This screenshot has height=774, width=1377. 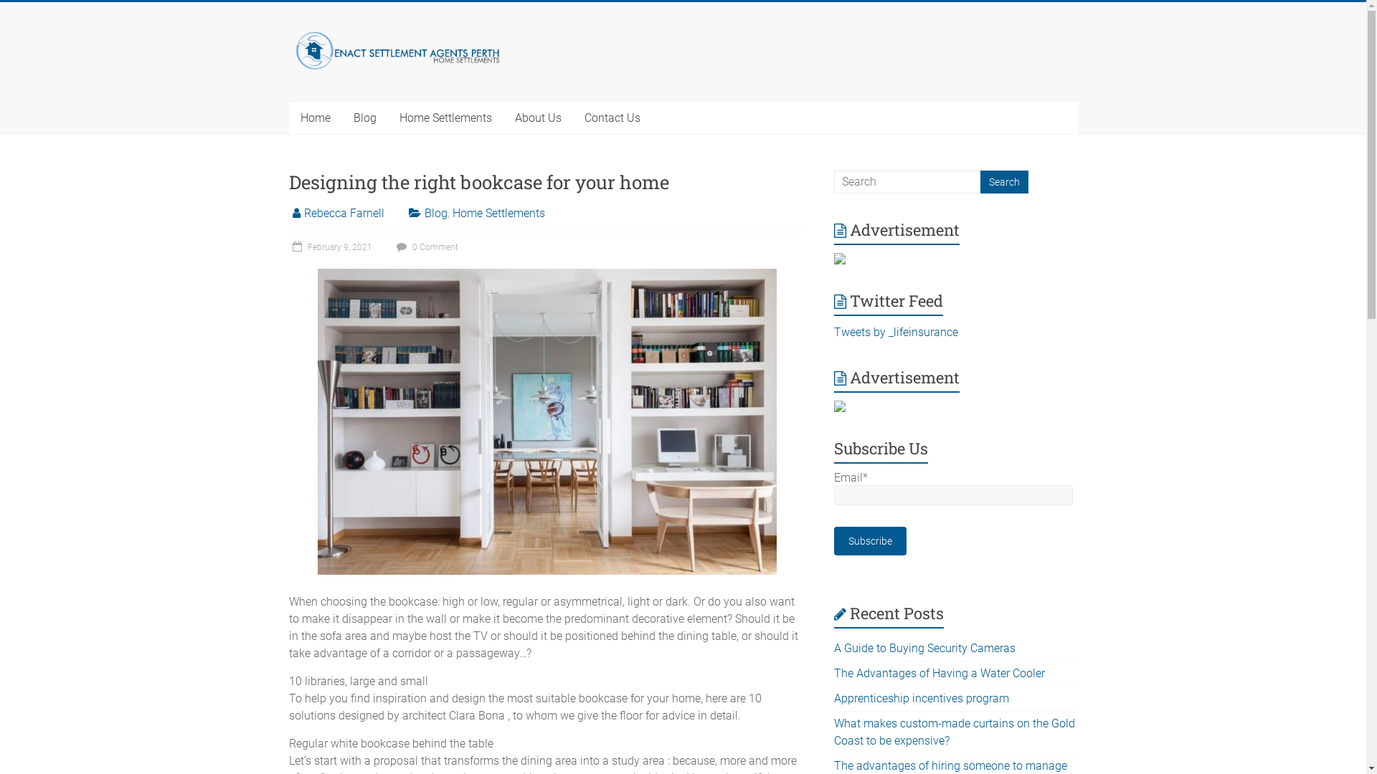 I want to click on Home Settlements, so click(x=445, y=118).